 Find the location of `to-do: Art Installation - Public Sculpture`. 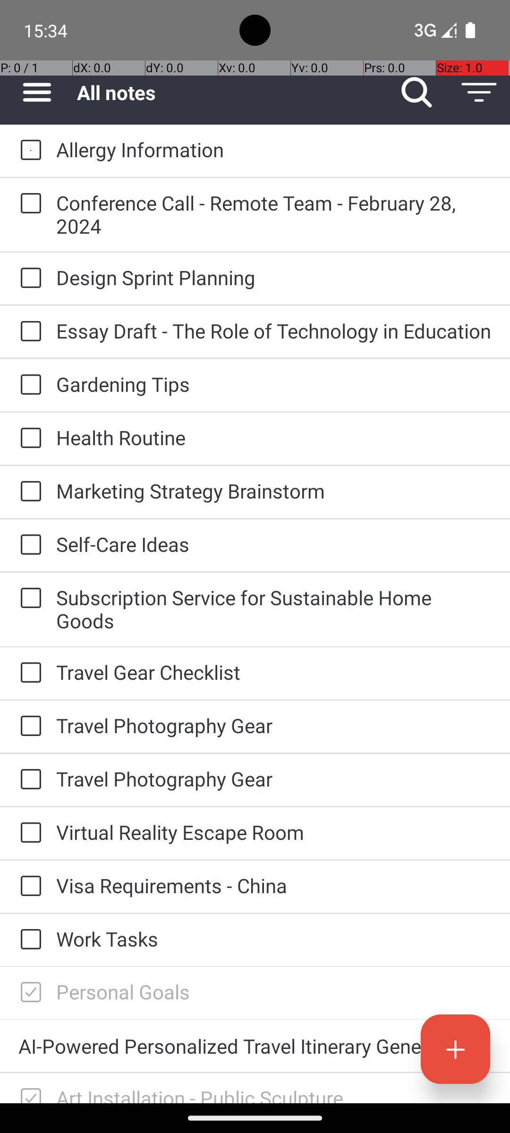

to-do: Art Installation - Public Sculpture is located at coordinates (28, 1088).